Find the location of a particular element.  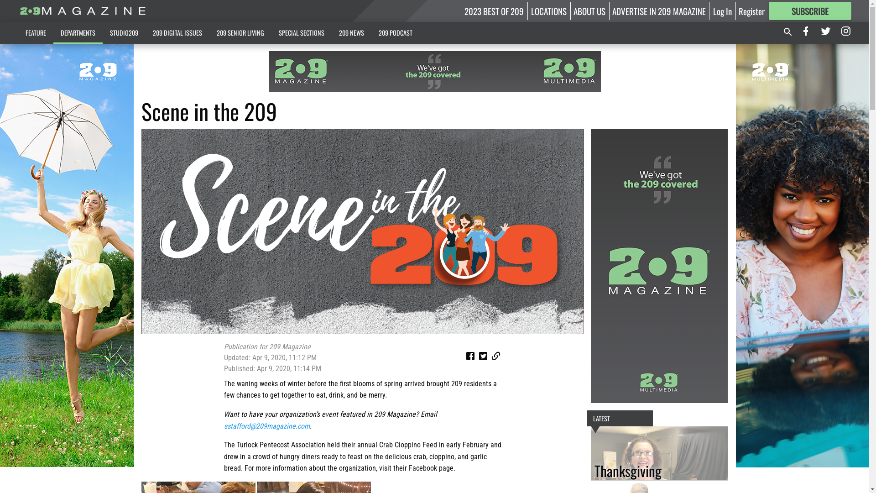

209 PODCAST is located at coordinates (396, 33).